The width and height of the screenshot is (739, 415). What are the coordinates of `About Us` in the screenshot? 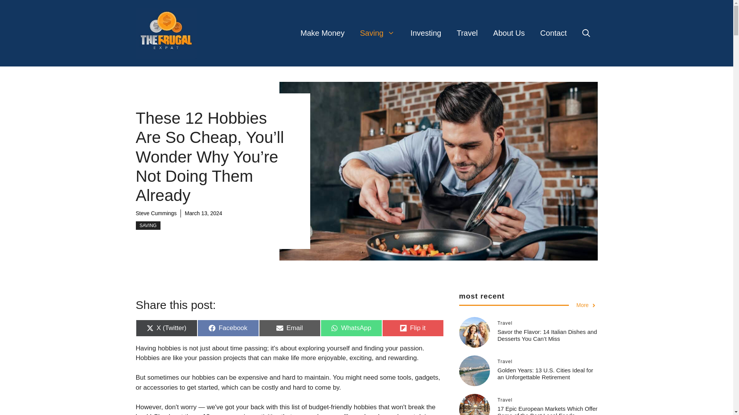 It's located at (228, 328).